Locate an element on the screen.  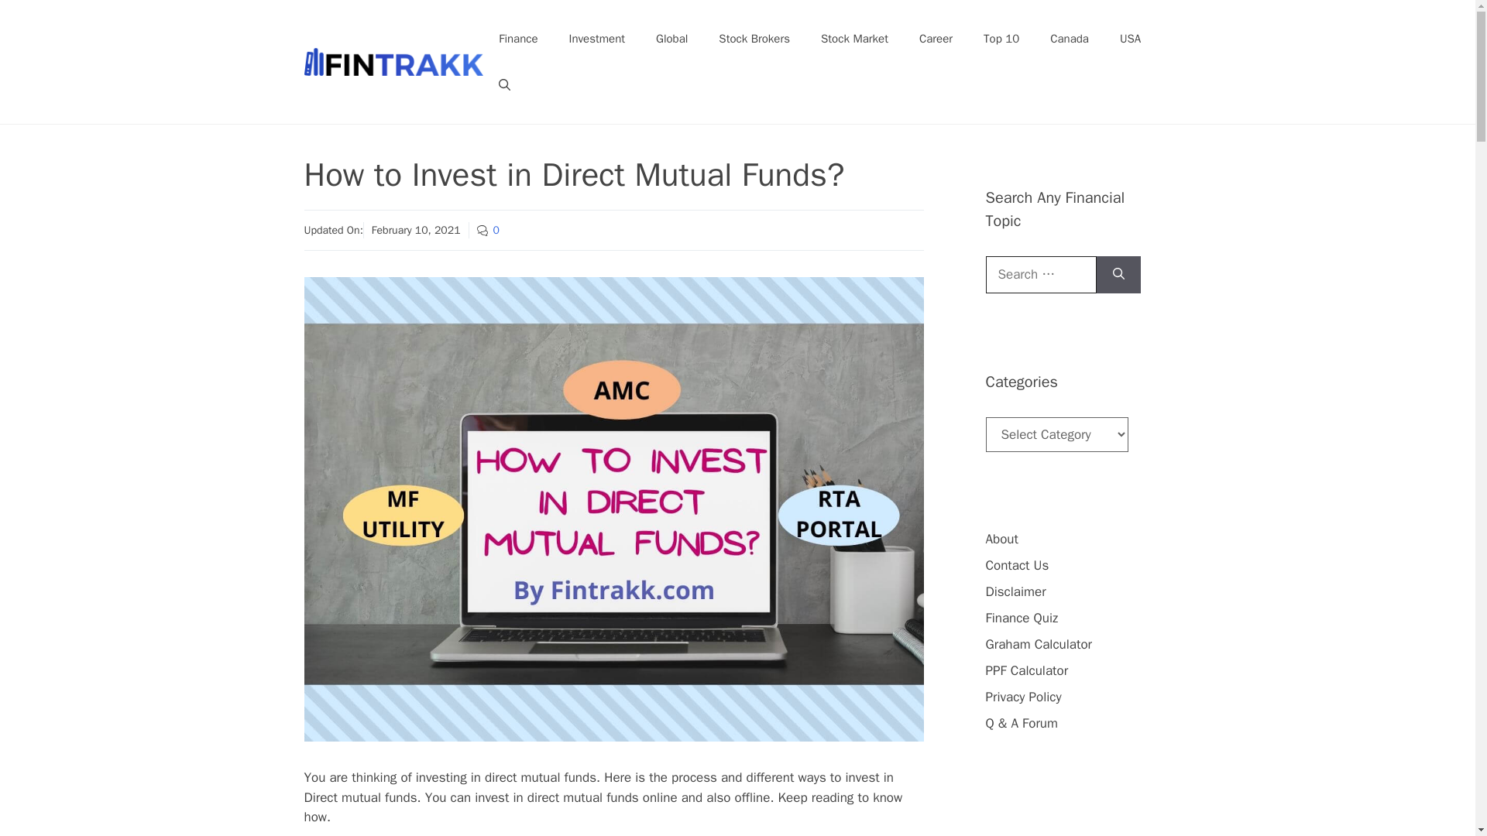
Fintrakk is located at coordinates (393, 60).